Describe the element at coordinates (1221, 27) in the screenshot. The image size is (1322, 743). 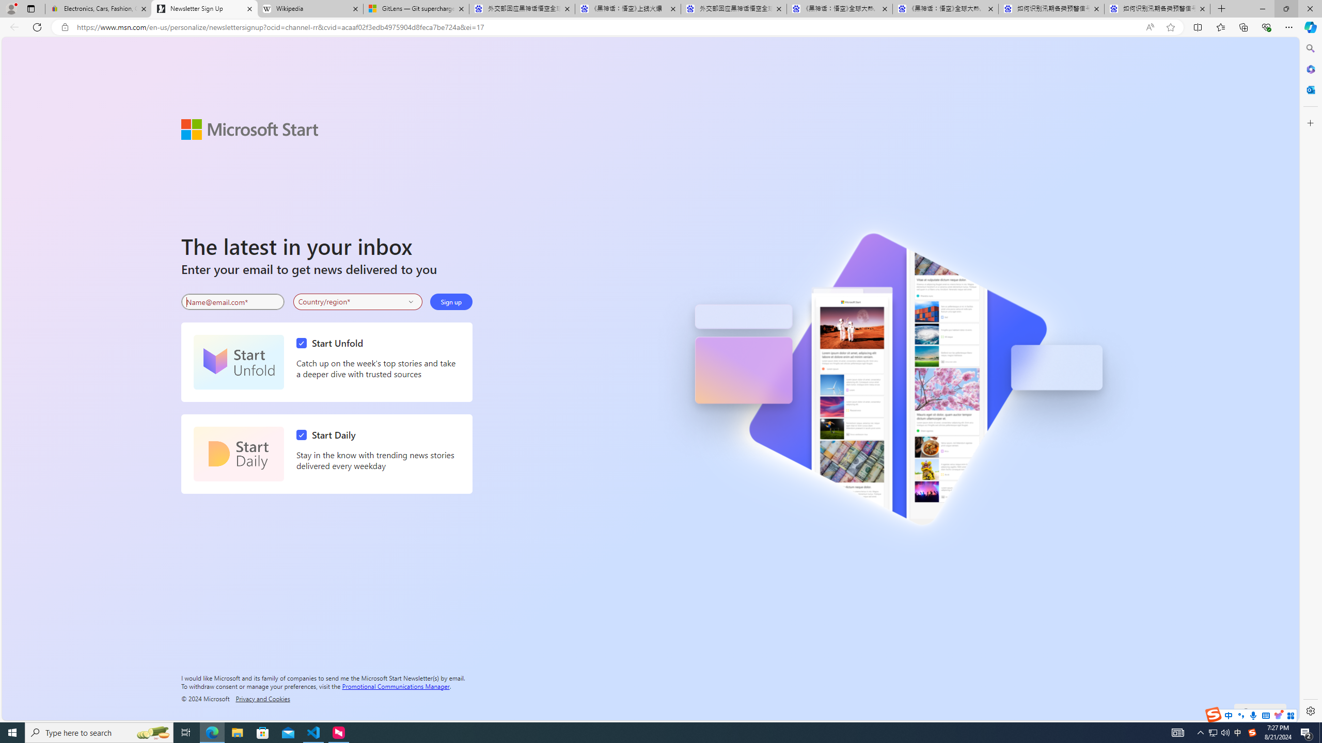
I see `Favorites` at that location.